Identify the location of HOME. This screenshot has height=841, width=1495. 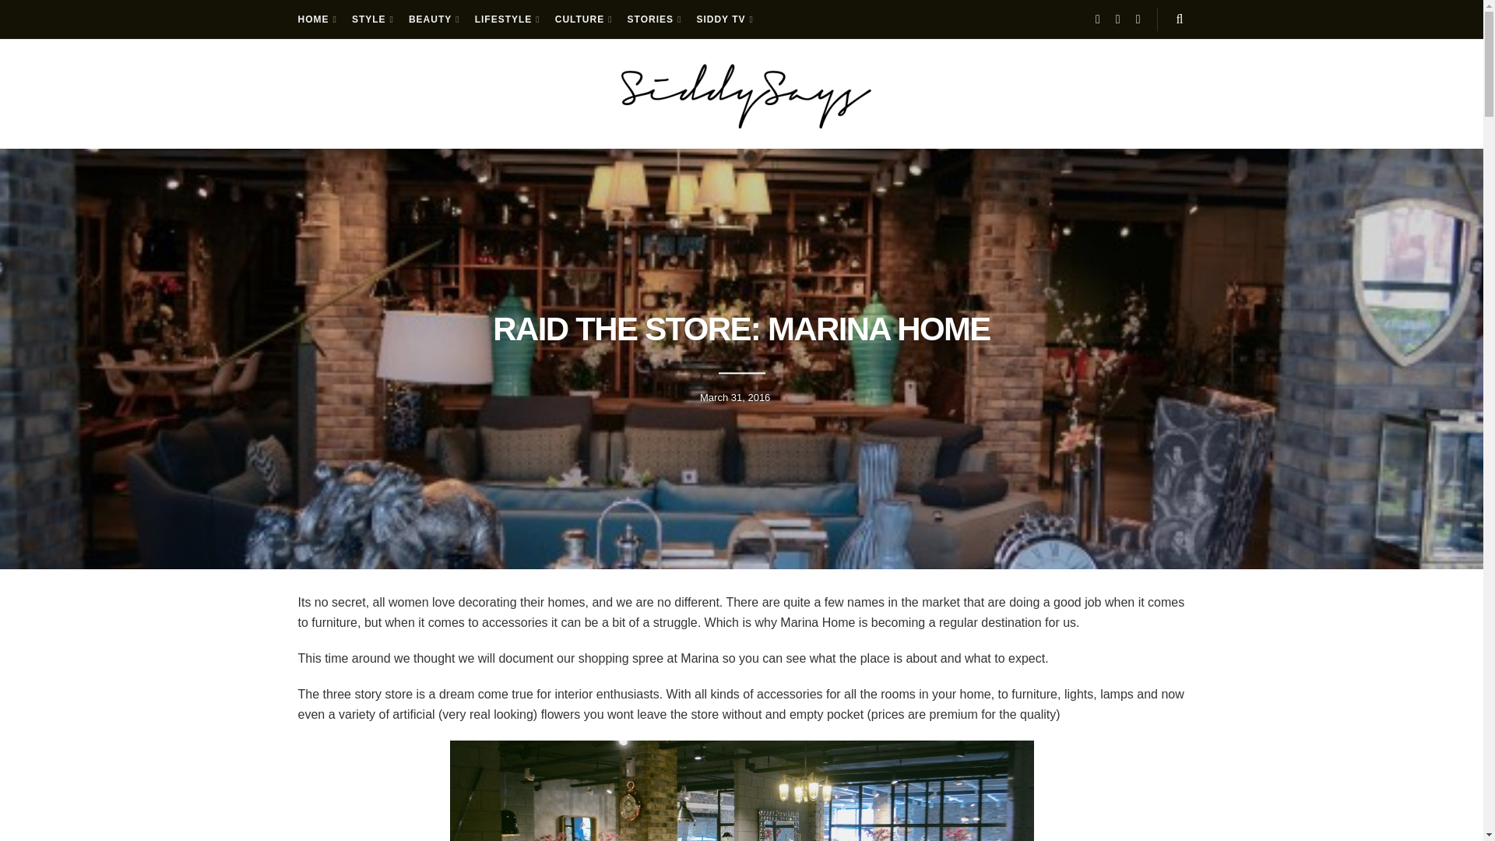
(315, 19).